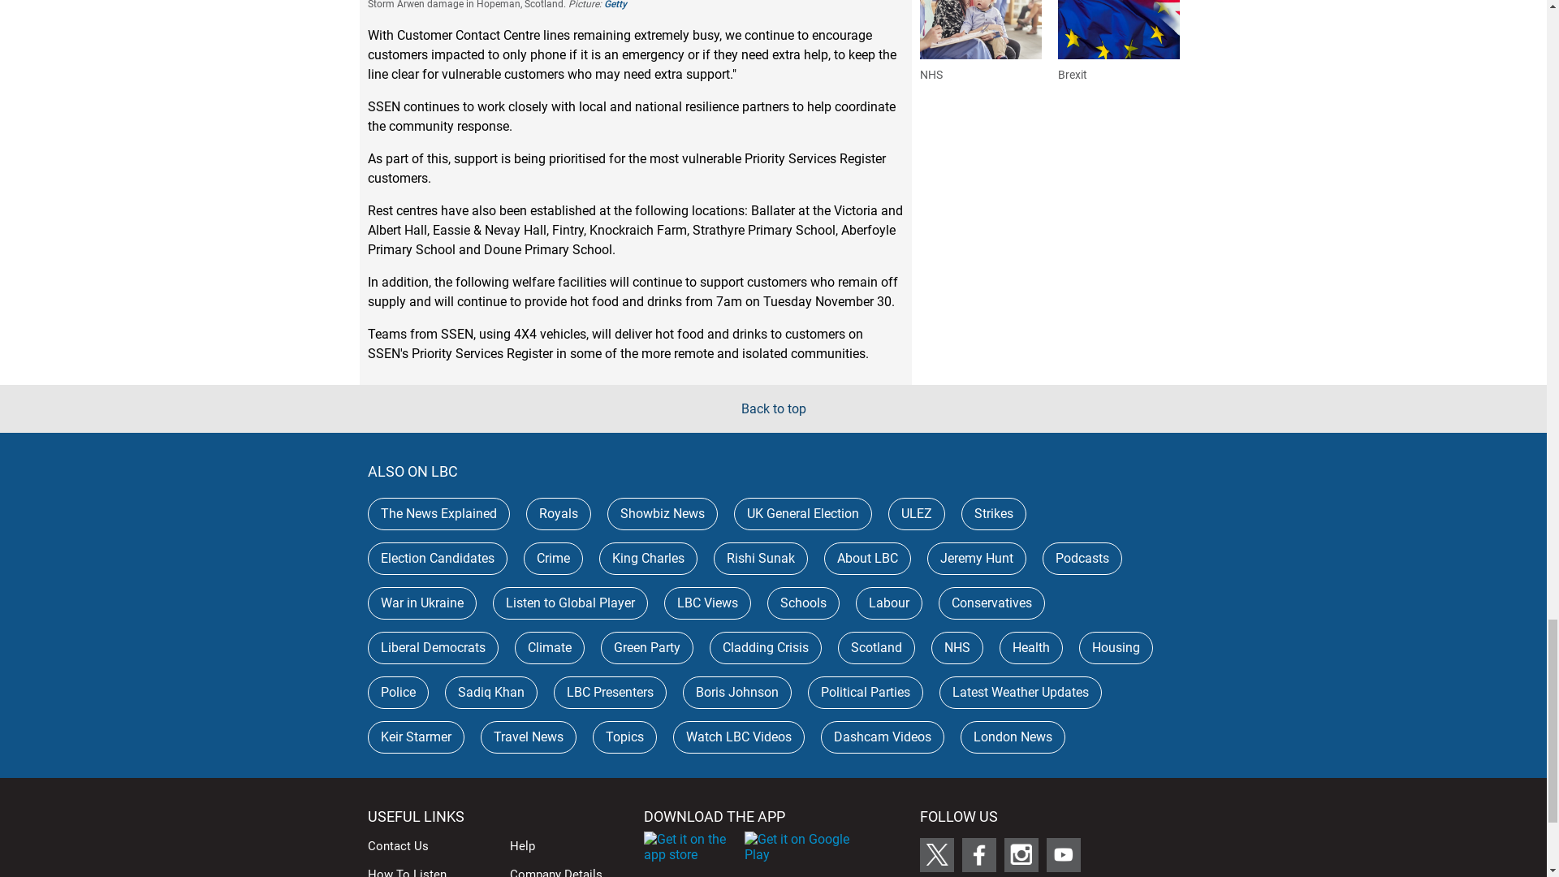 Image resolution: width=1559 pixels, height=877 pixels. I want to click on Follow LBC on Instagram, so click(1021, 854).